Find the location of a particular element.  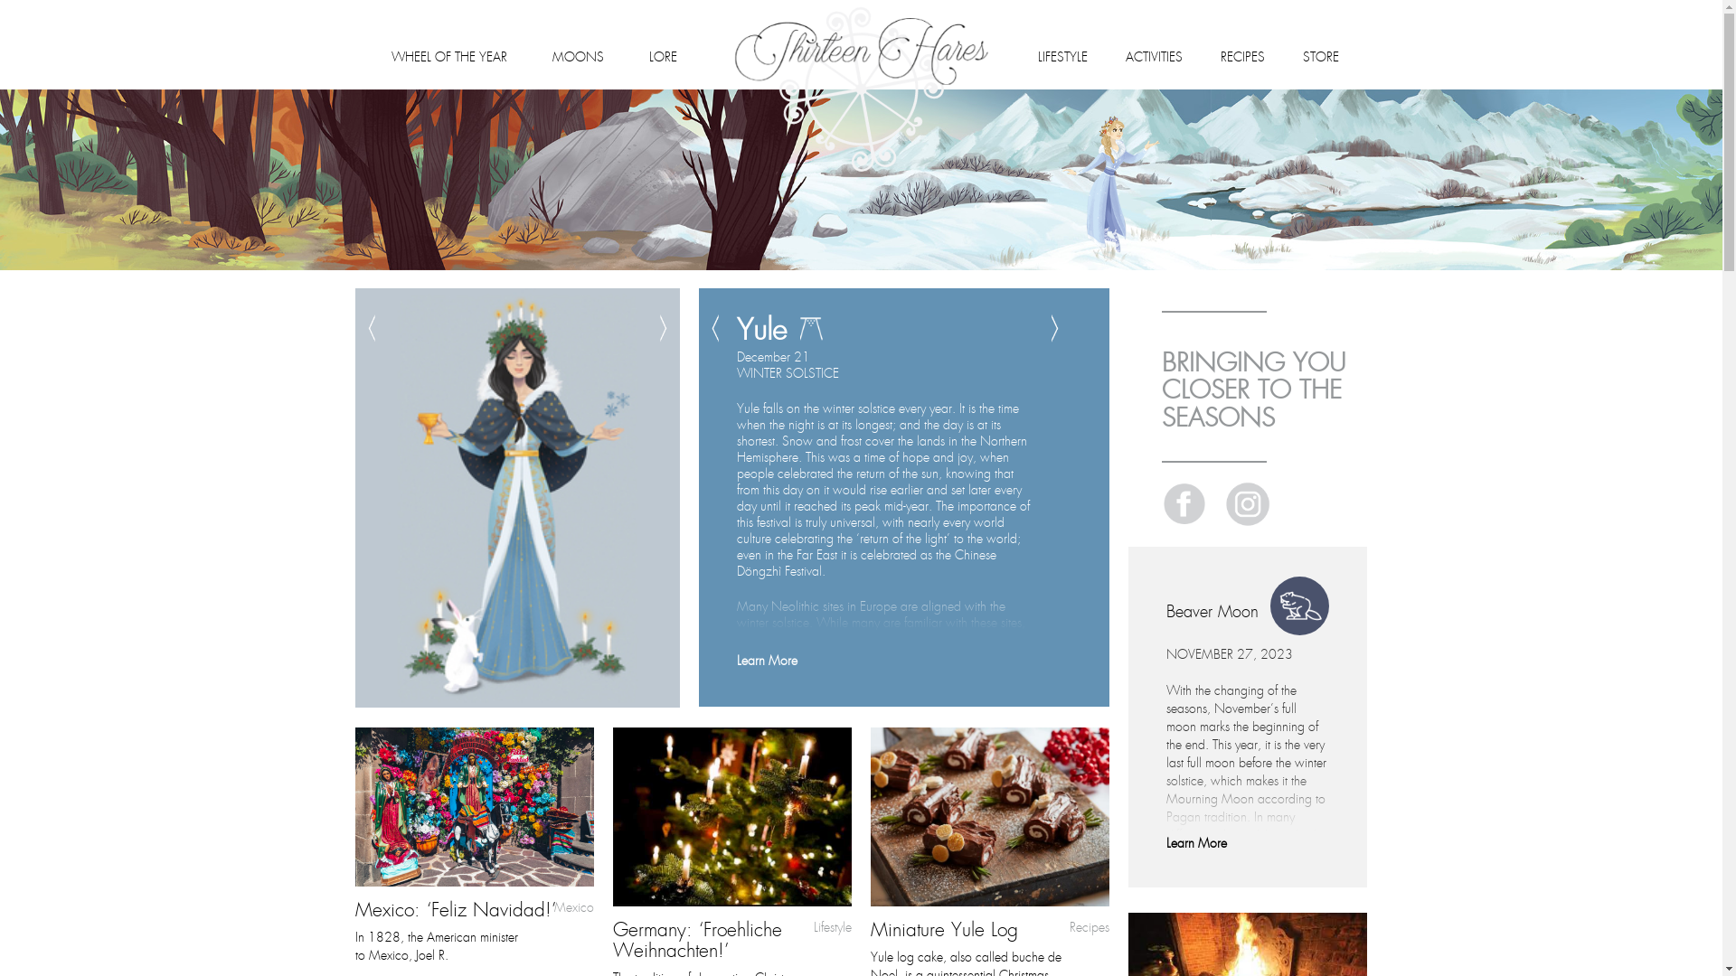

Learn More is located at coordinates (1197, 840).